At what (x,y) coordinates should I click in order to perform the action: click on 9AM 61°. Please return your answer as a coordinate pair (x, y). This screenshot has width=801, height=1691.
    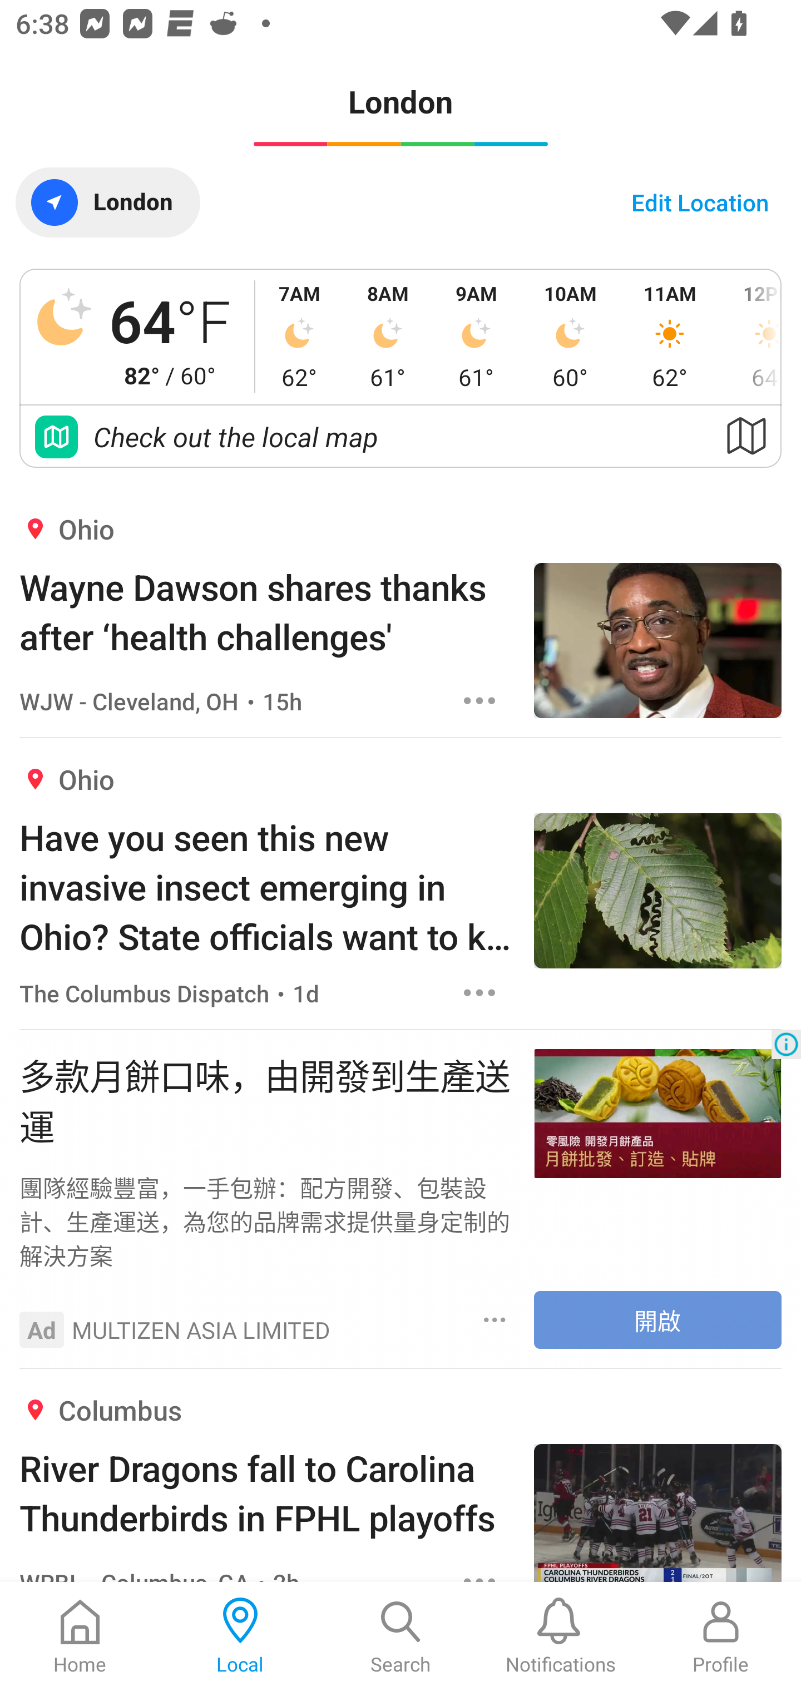
    Looking at the image, I should click on (476, 336).